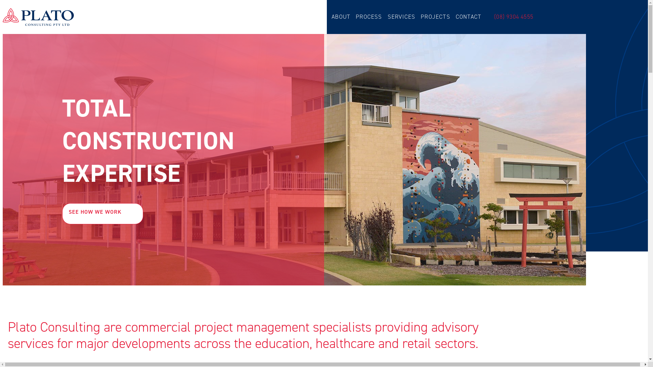 This screenshot has width=653, height=367. I want to click on ABOUT, so click(341, 17).